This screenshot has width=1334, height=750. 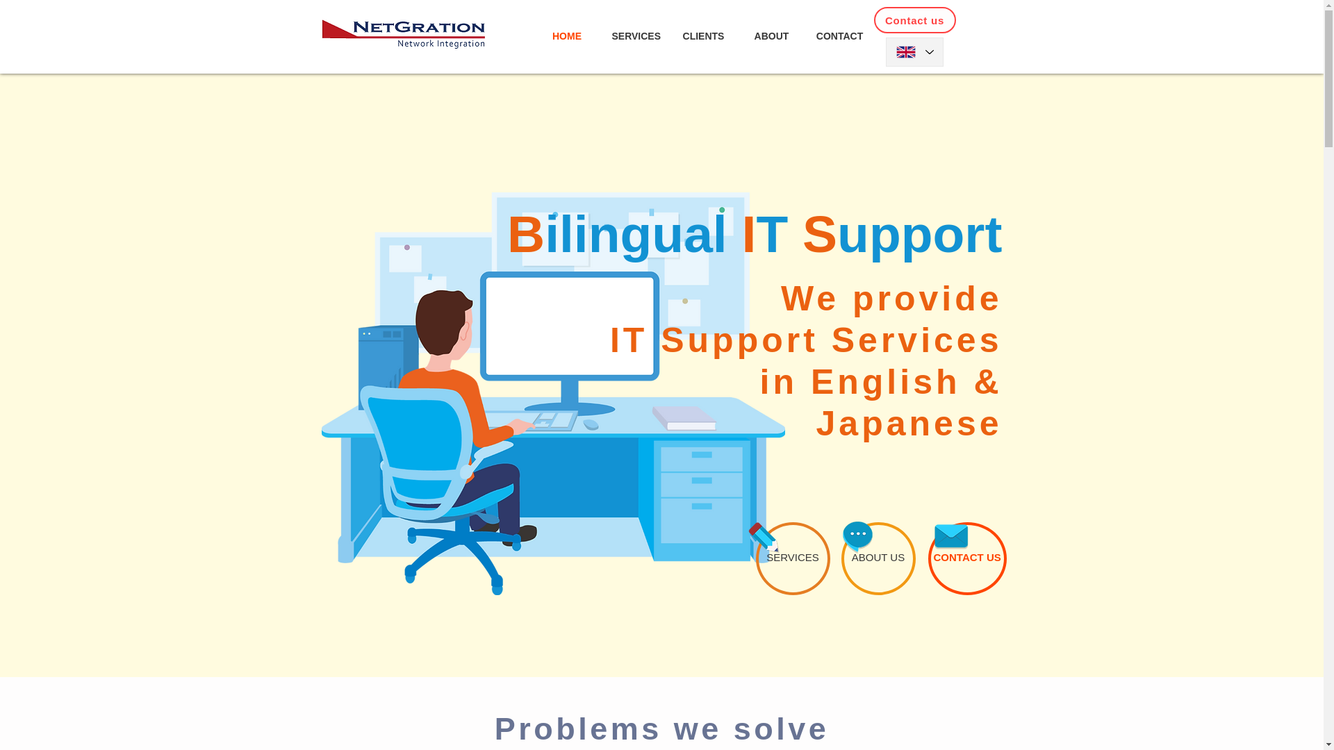 I want to click on CONTACT, so click(x=839, y=36).